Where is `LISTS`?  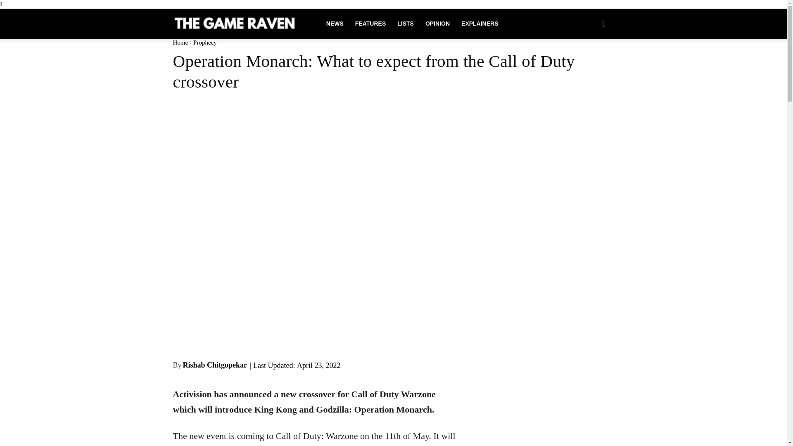
LISTS is located at coordinates (406, 24).